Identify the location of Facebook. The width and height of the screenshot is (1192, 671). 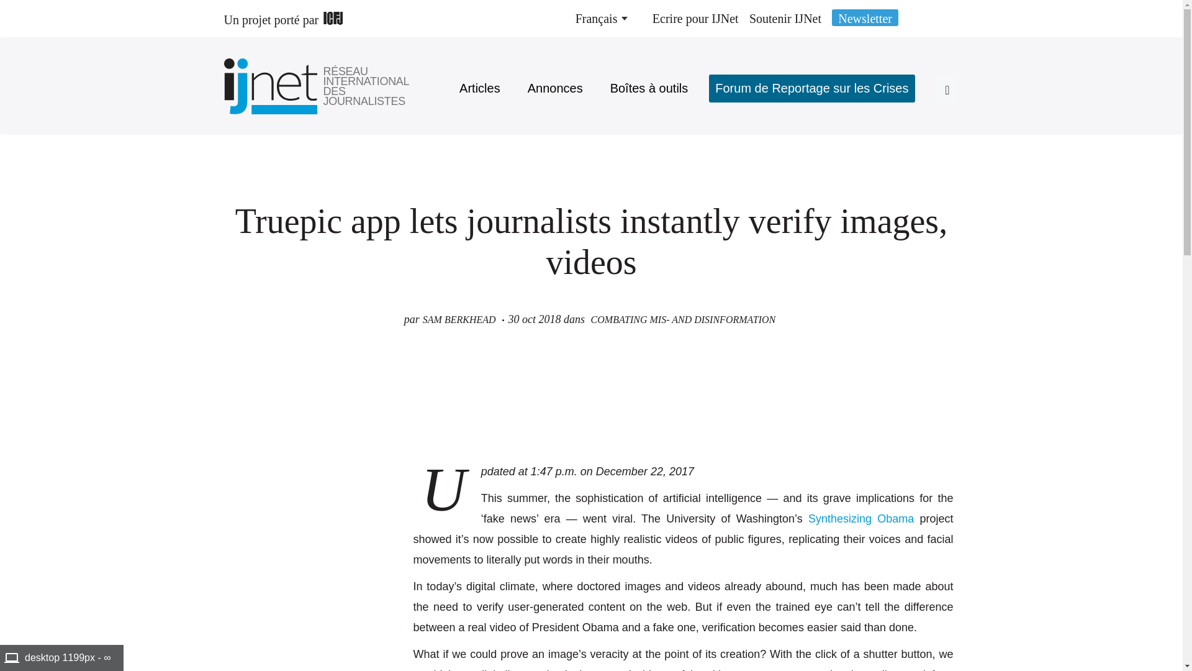
(236, 480).